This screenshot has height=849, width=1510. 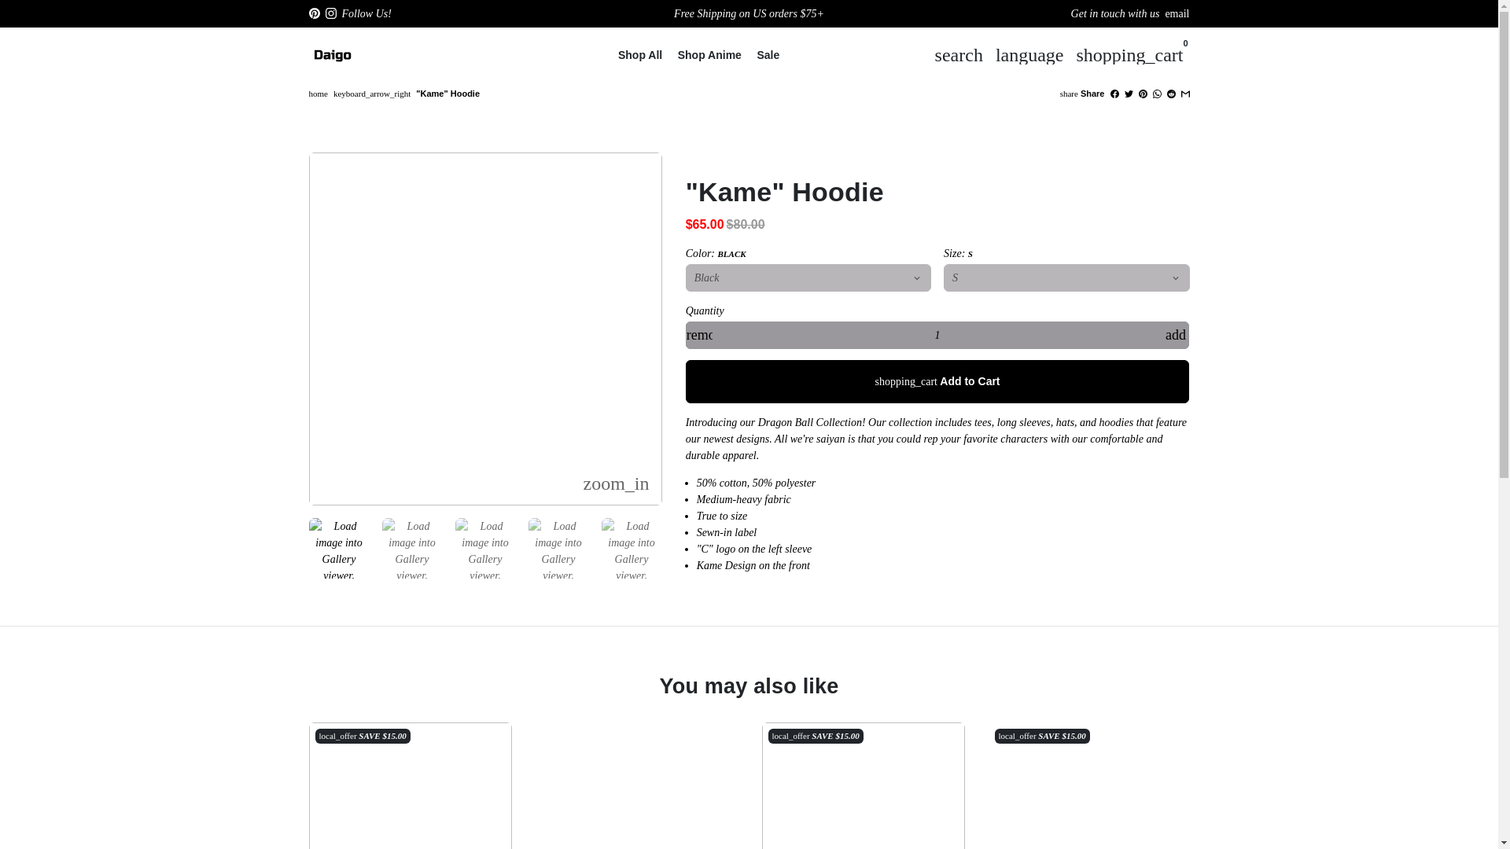 I want to click on Search, so click(x=958, y=54).